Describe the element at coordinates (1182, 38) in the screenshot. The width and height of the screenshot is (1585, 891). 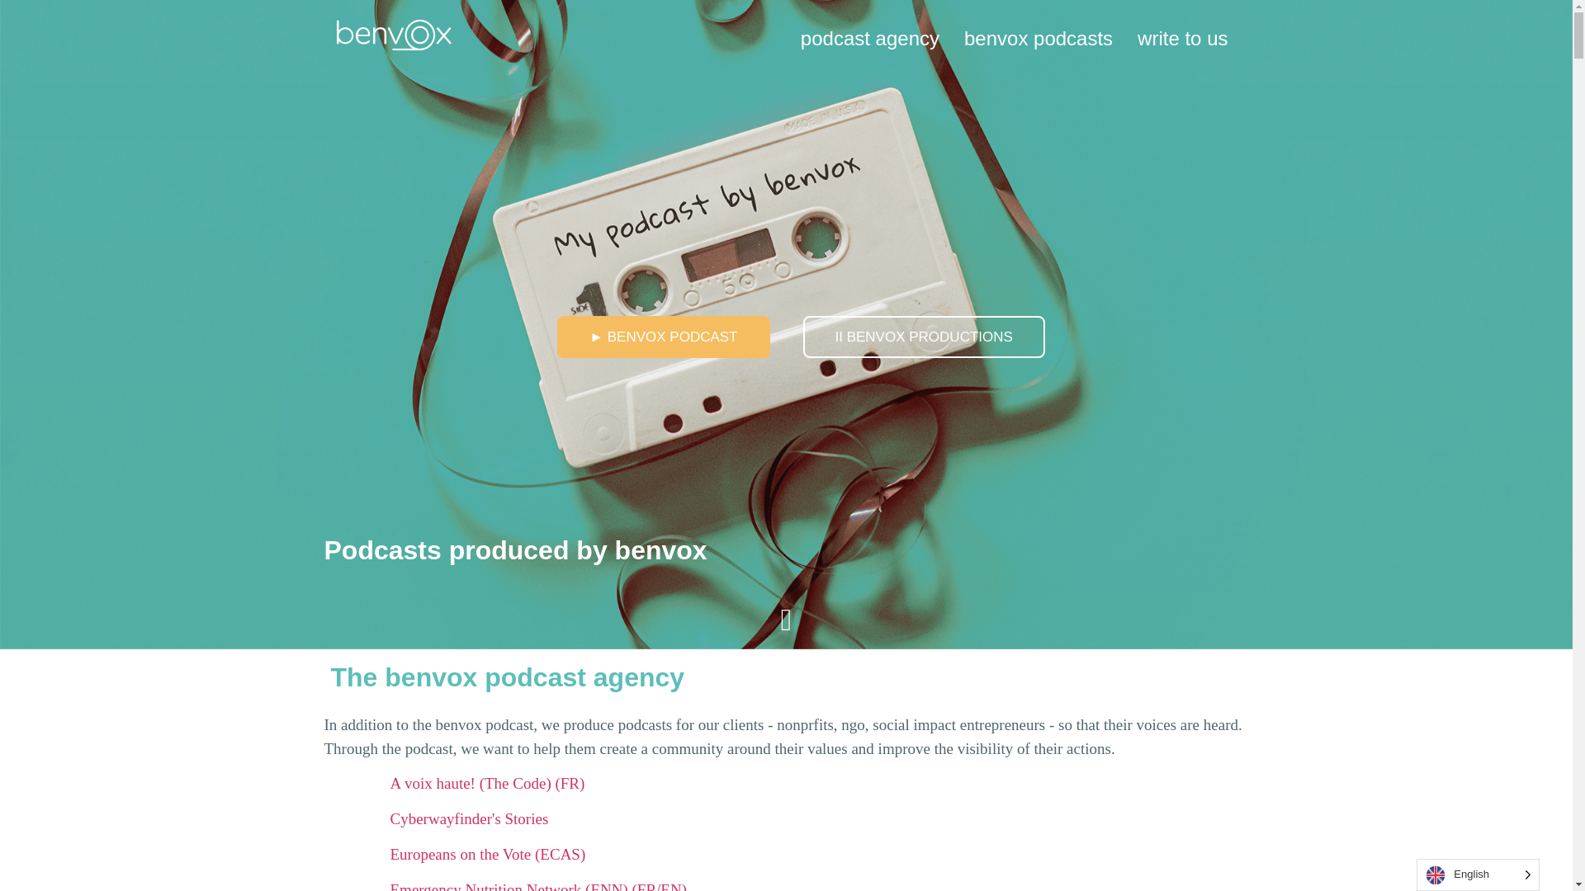
I see `write to us` at that location.